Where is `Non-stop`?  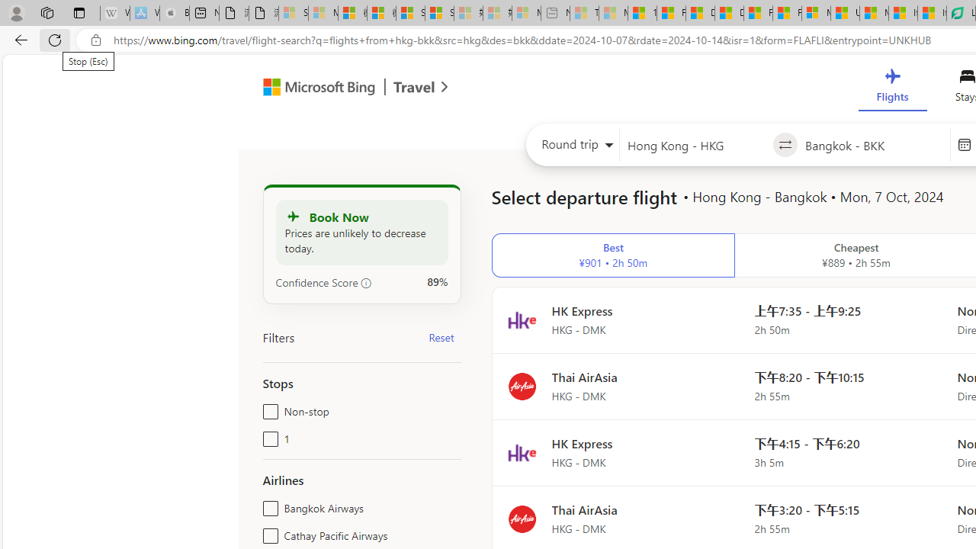 Non-stop is located at coordinates (268, 409).